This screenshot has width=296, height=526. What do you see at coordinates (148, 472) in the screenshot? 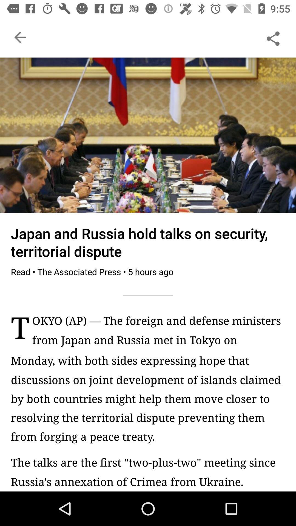
I see `choose the item below the monday with both` at bounding box center [148, 472].